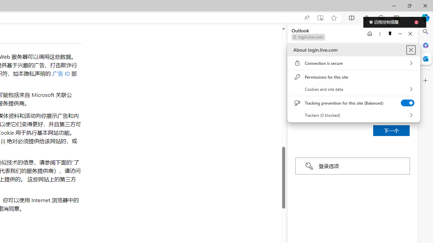 Image resolution: width=433 pixels, height=243 pixels. Describe the element at coordinates (411, 50) in the screenshot. I see `About login.live.com` at that location.